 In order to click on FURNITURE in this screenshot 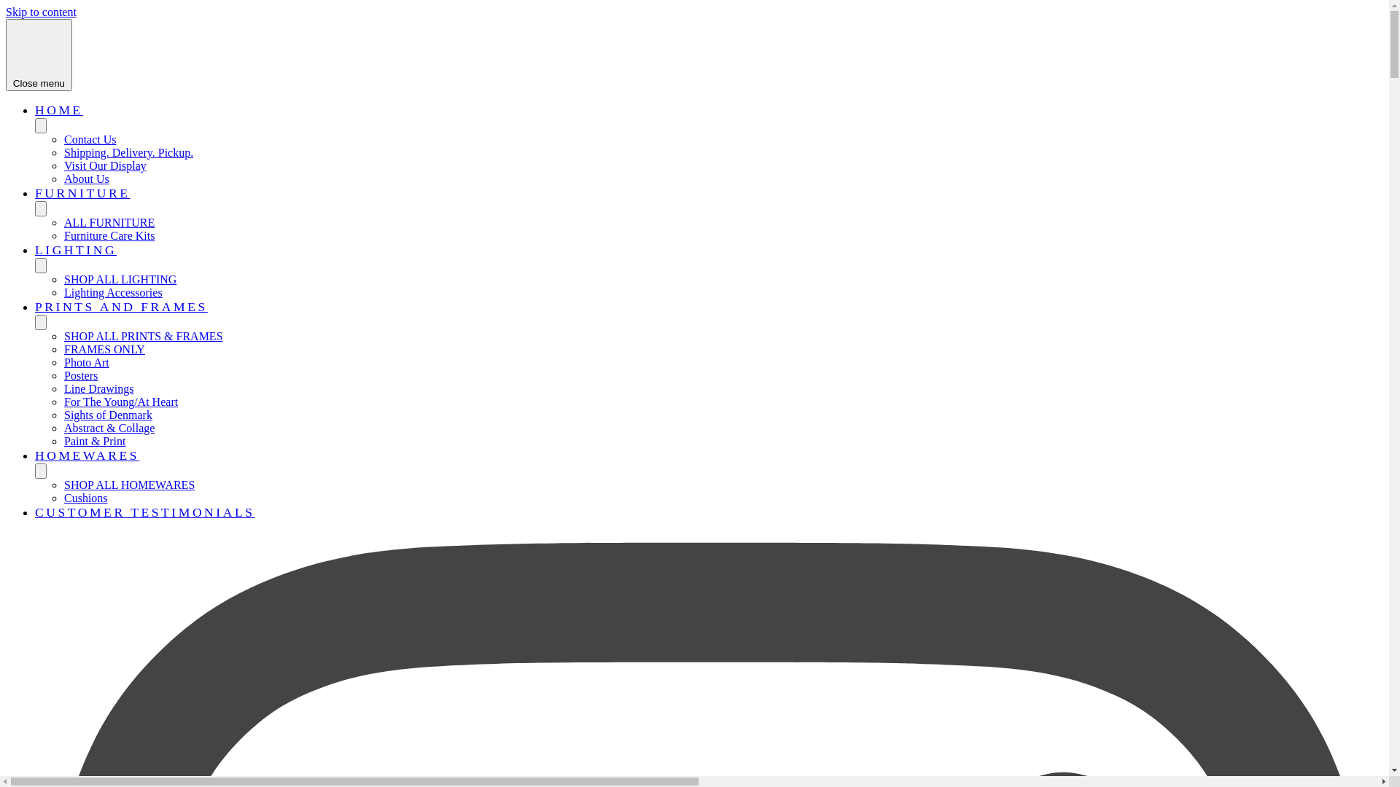, I will do `click(82, 193)`.